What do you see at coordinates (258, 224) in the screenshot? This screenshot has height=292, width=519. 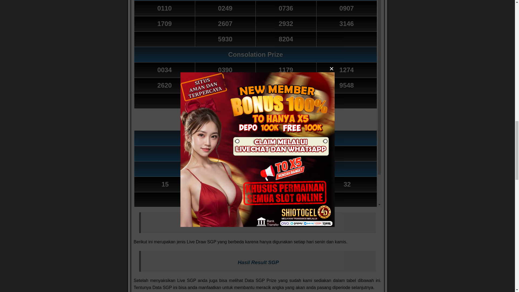 I see `Live Draw SGP TOTO` at bounding box center [258, 224].